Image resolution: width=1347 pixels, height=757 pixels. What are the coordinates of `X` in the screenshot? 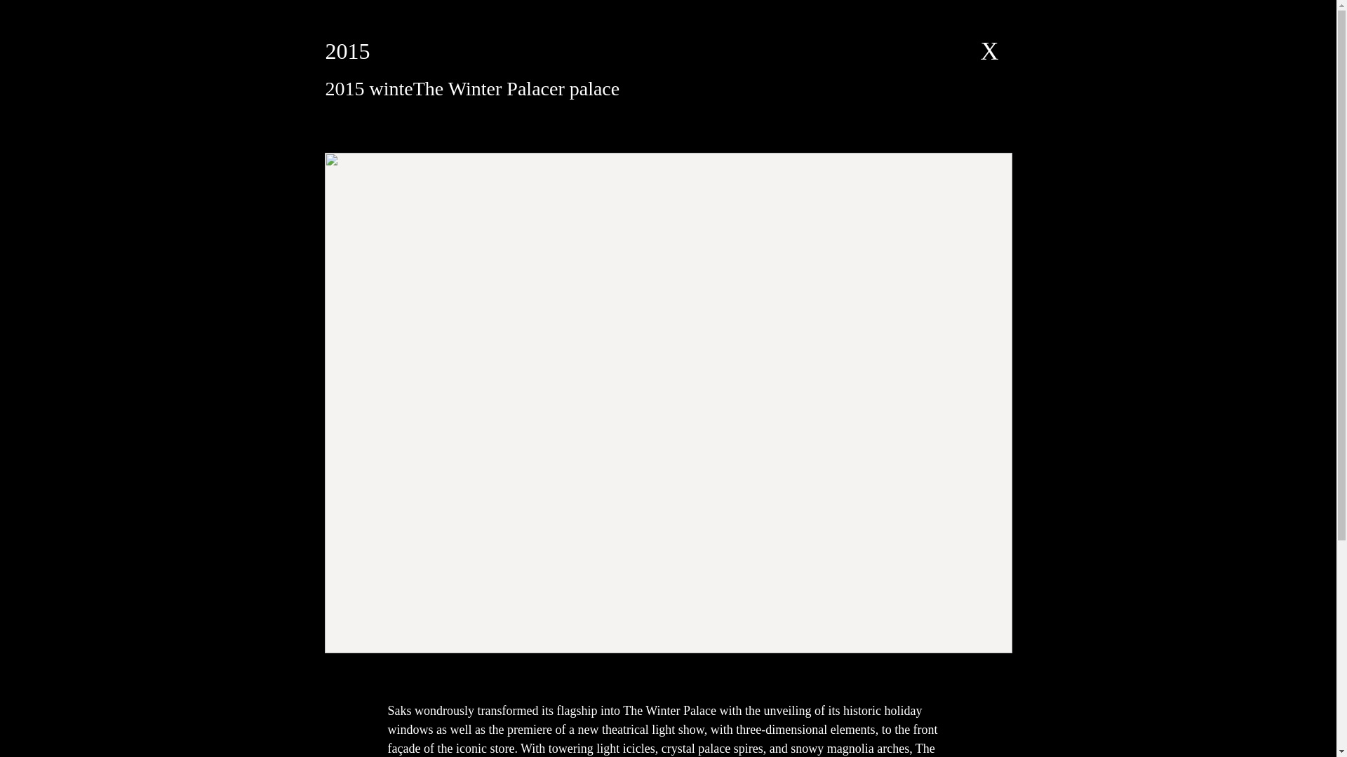 It's located at (989, 50).